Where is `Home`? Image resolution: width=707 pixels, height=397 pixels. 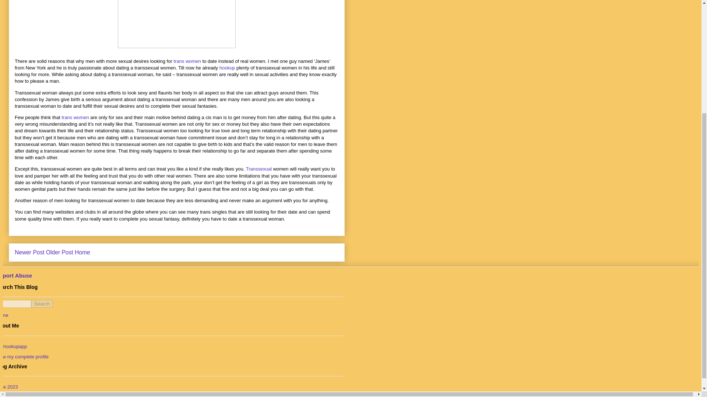
Home is located at coordinates (4, 315).